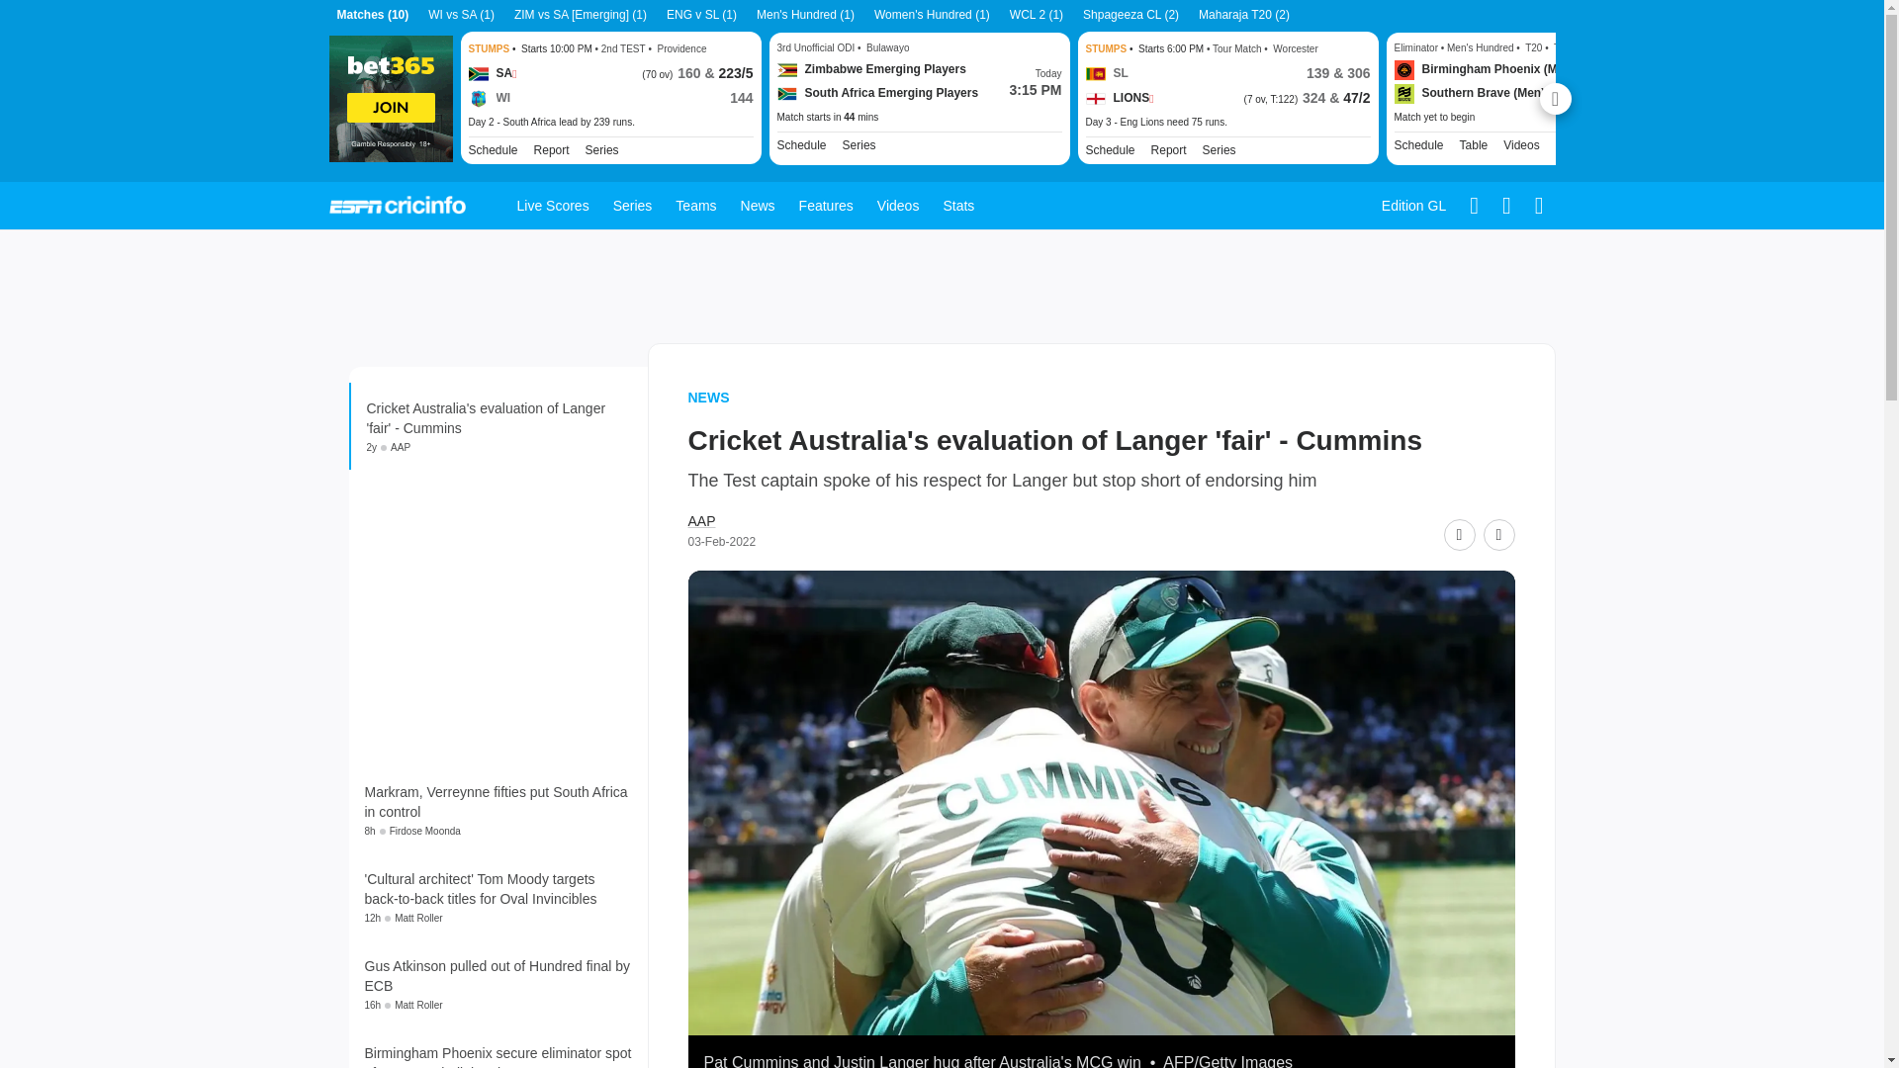 This screenshot has height=1068, width=1899. Describe the element at coordinates (601, 149) in the screenshot. I see `South Africa tour of West Indies` at that location.